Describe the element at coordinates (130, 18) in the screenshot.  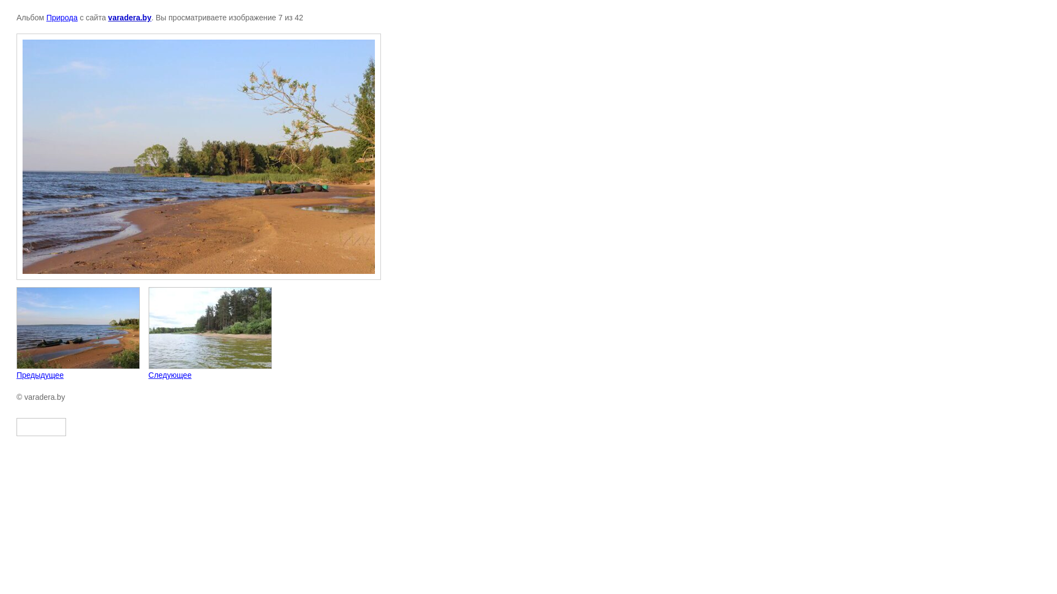
I see `varadera.by` at that location.